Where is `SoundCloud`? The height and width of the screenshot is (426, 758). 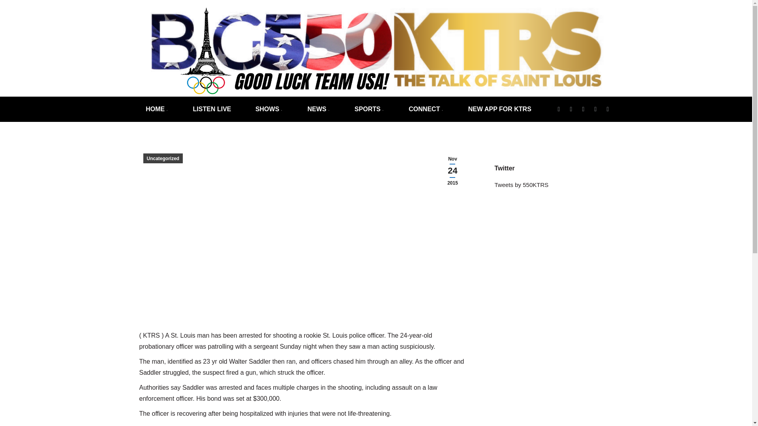
SoundCloud is located at coordinates (595, 109).